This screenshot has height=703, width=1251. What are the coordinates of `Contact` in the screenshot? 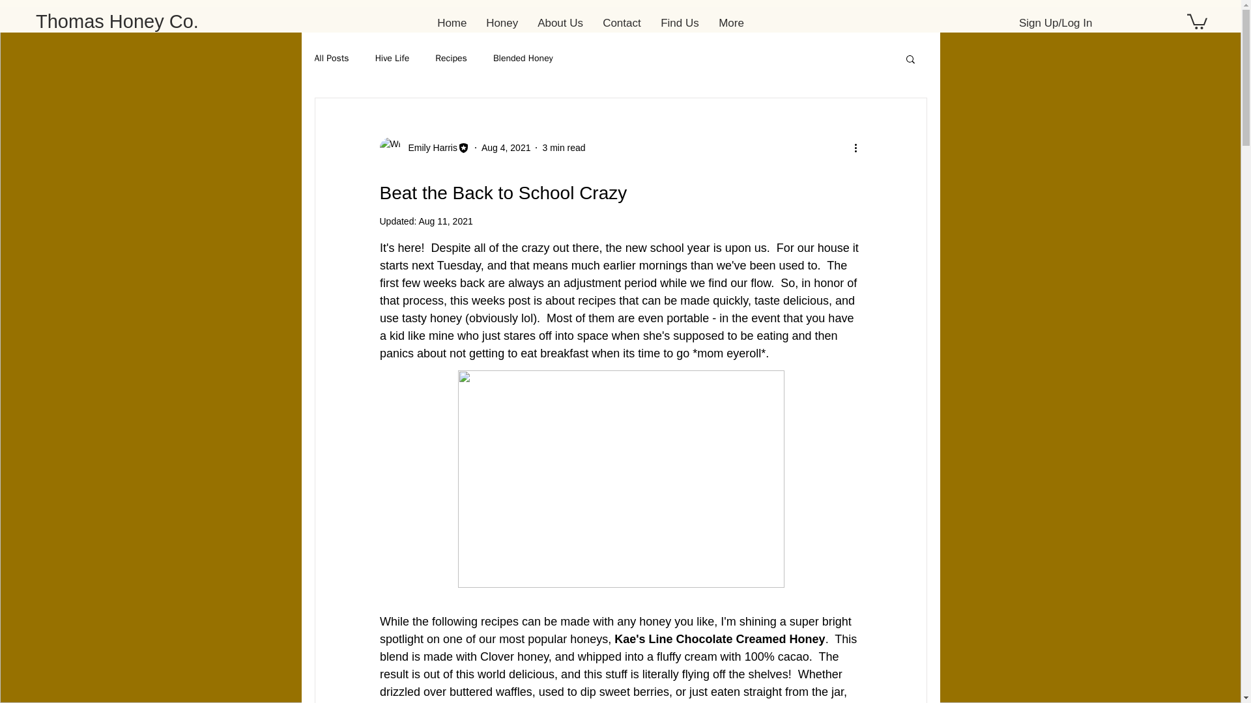 It's located at (622, 23).